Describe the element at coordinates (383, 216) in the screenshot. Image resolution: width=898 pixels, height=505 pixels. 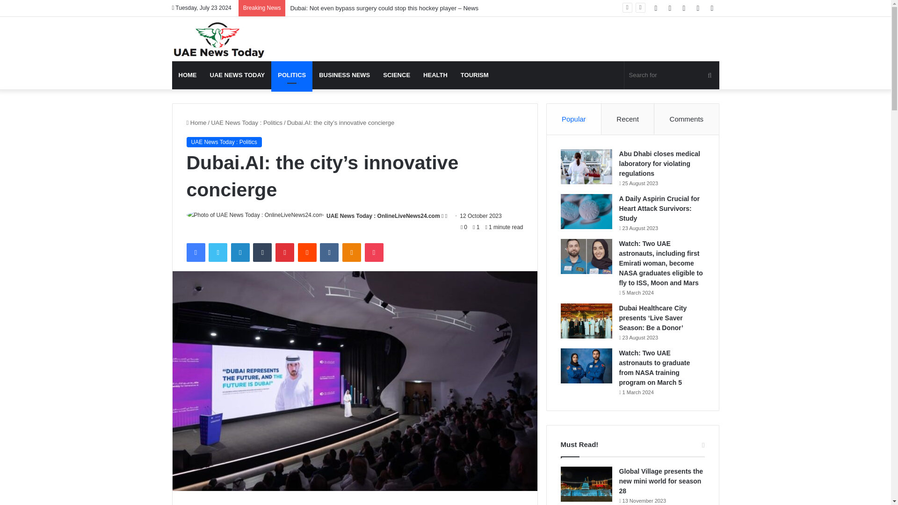
I see `UAE News Today : OnlineLiveNews24.com` at that location.